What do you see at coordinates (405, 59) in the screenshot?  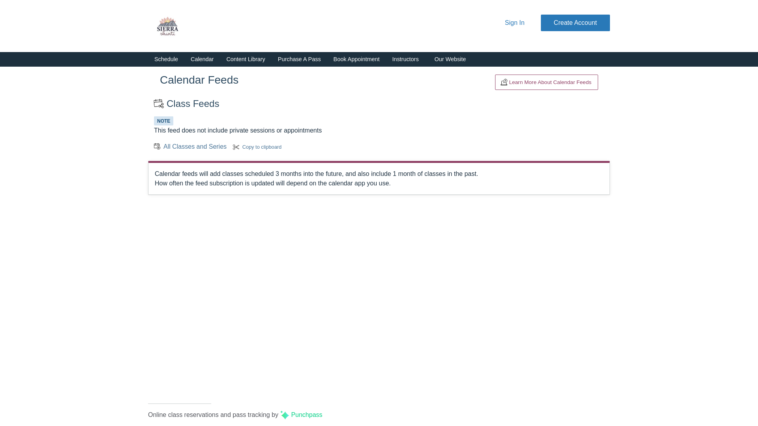 I see `Instructors` at bounding box center [405, 59].